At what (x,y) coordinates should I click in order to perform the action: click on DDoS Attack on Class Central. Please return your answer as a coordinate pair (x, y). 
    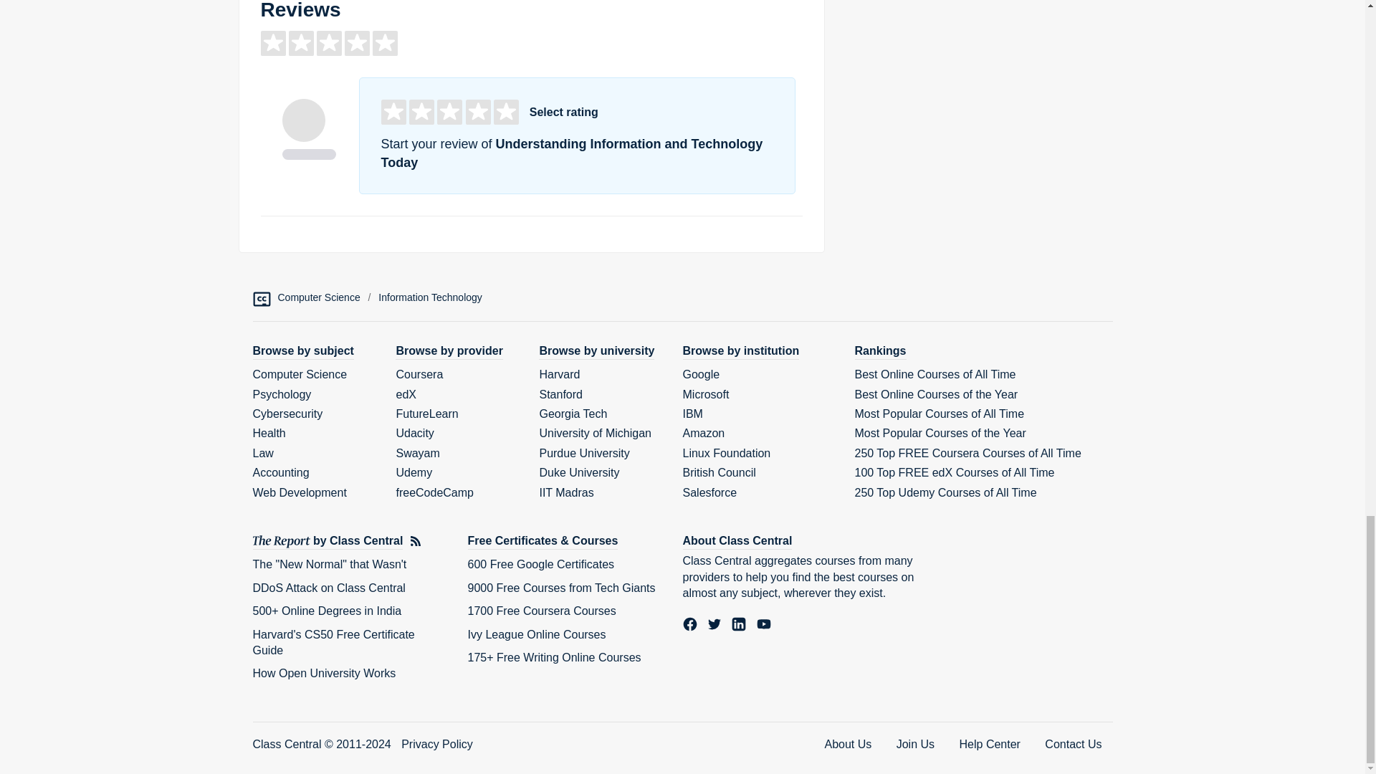
    Looking at the image, I should click on (328, 588).